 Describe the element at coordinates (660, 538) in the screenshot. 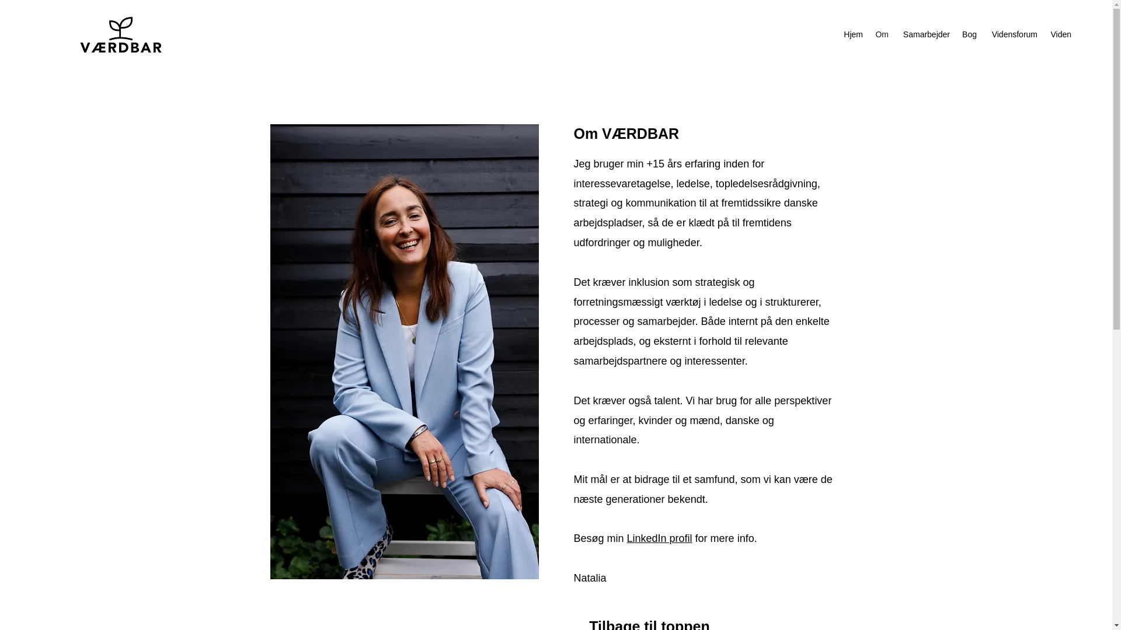

I see `LinkedIn profil` at that location.